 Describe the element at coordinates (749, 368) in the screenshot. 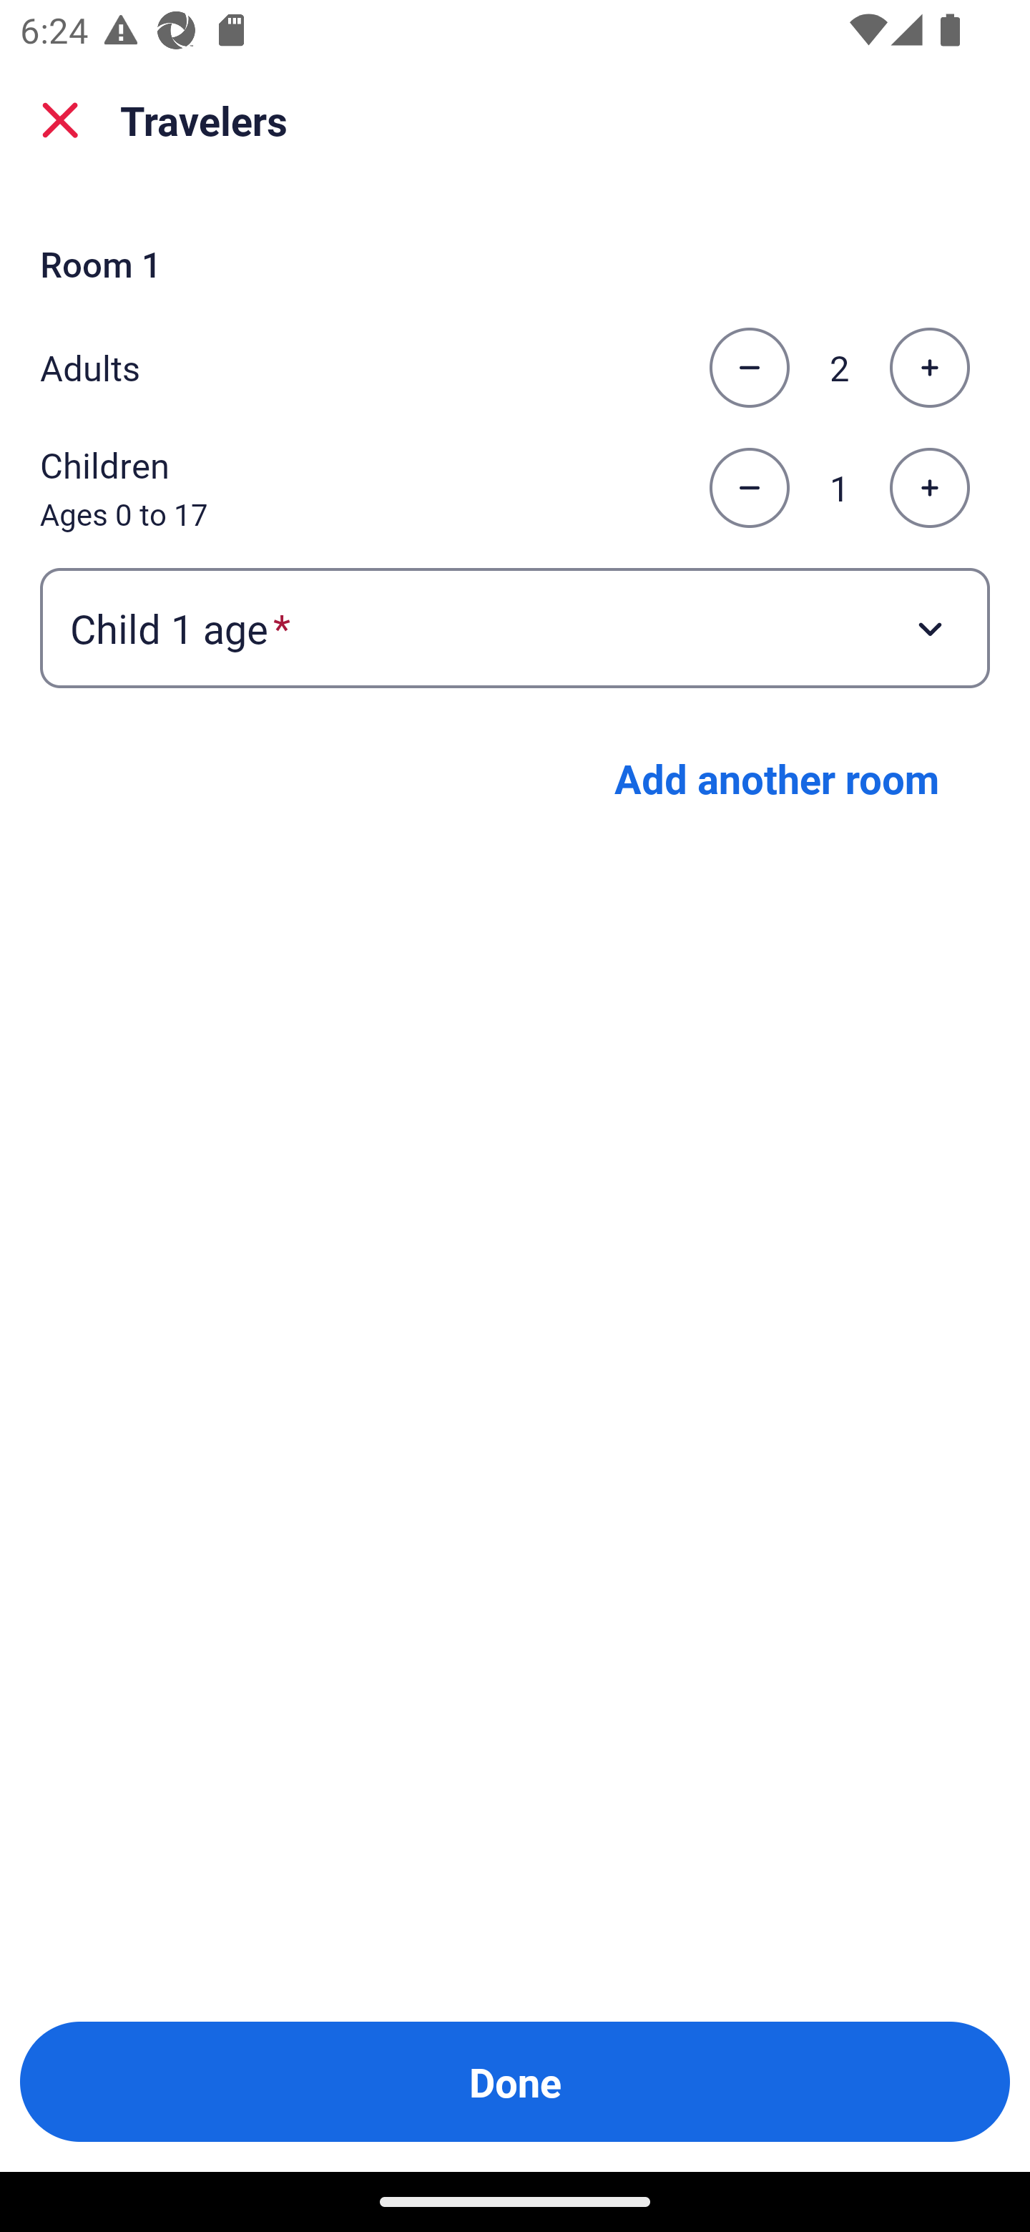

I see `Decrease the number of adults` at that location.